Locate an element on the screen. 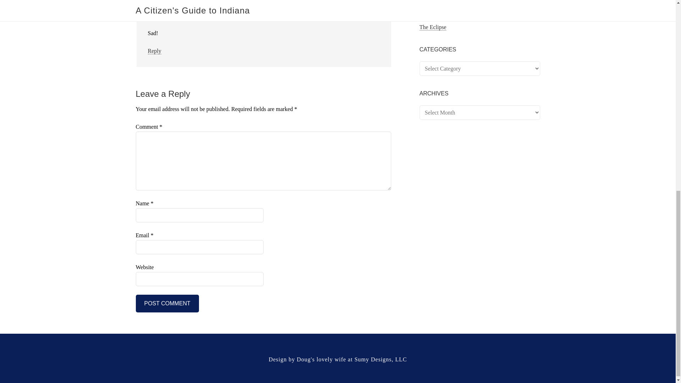 The width and height of the screenshot is (681, 383). Reply is located at coordinates (154, 51).